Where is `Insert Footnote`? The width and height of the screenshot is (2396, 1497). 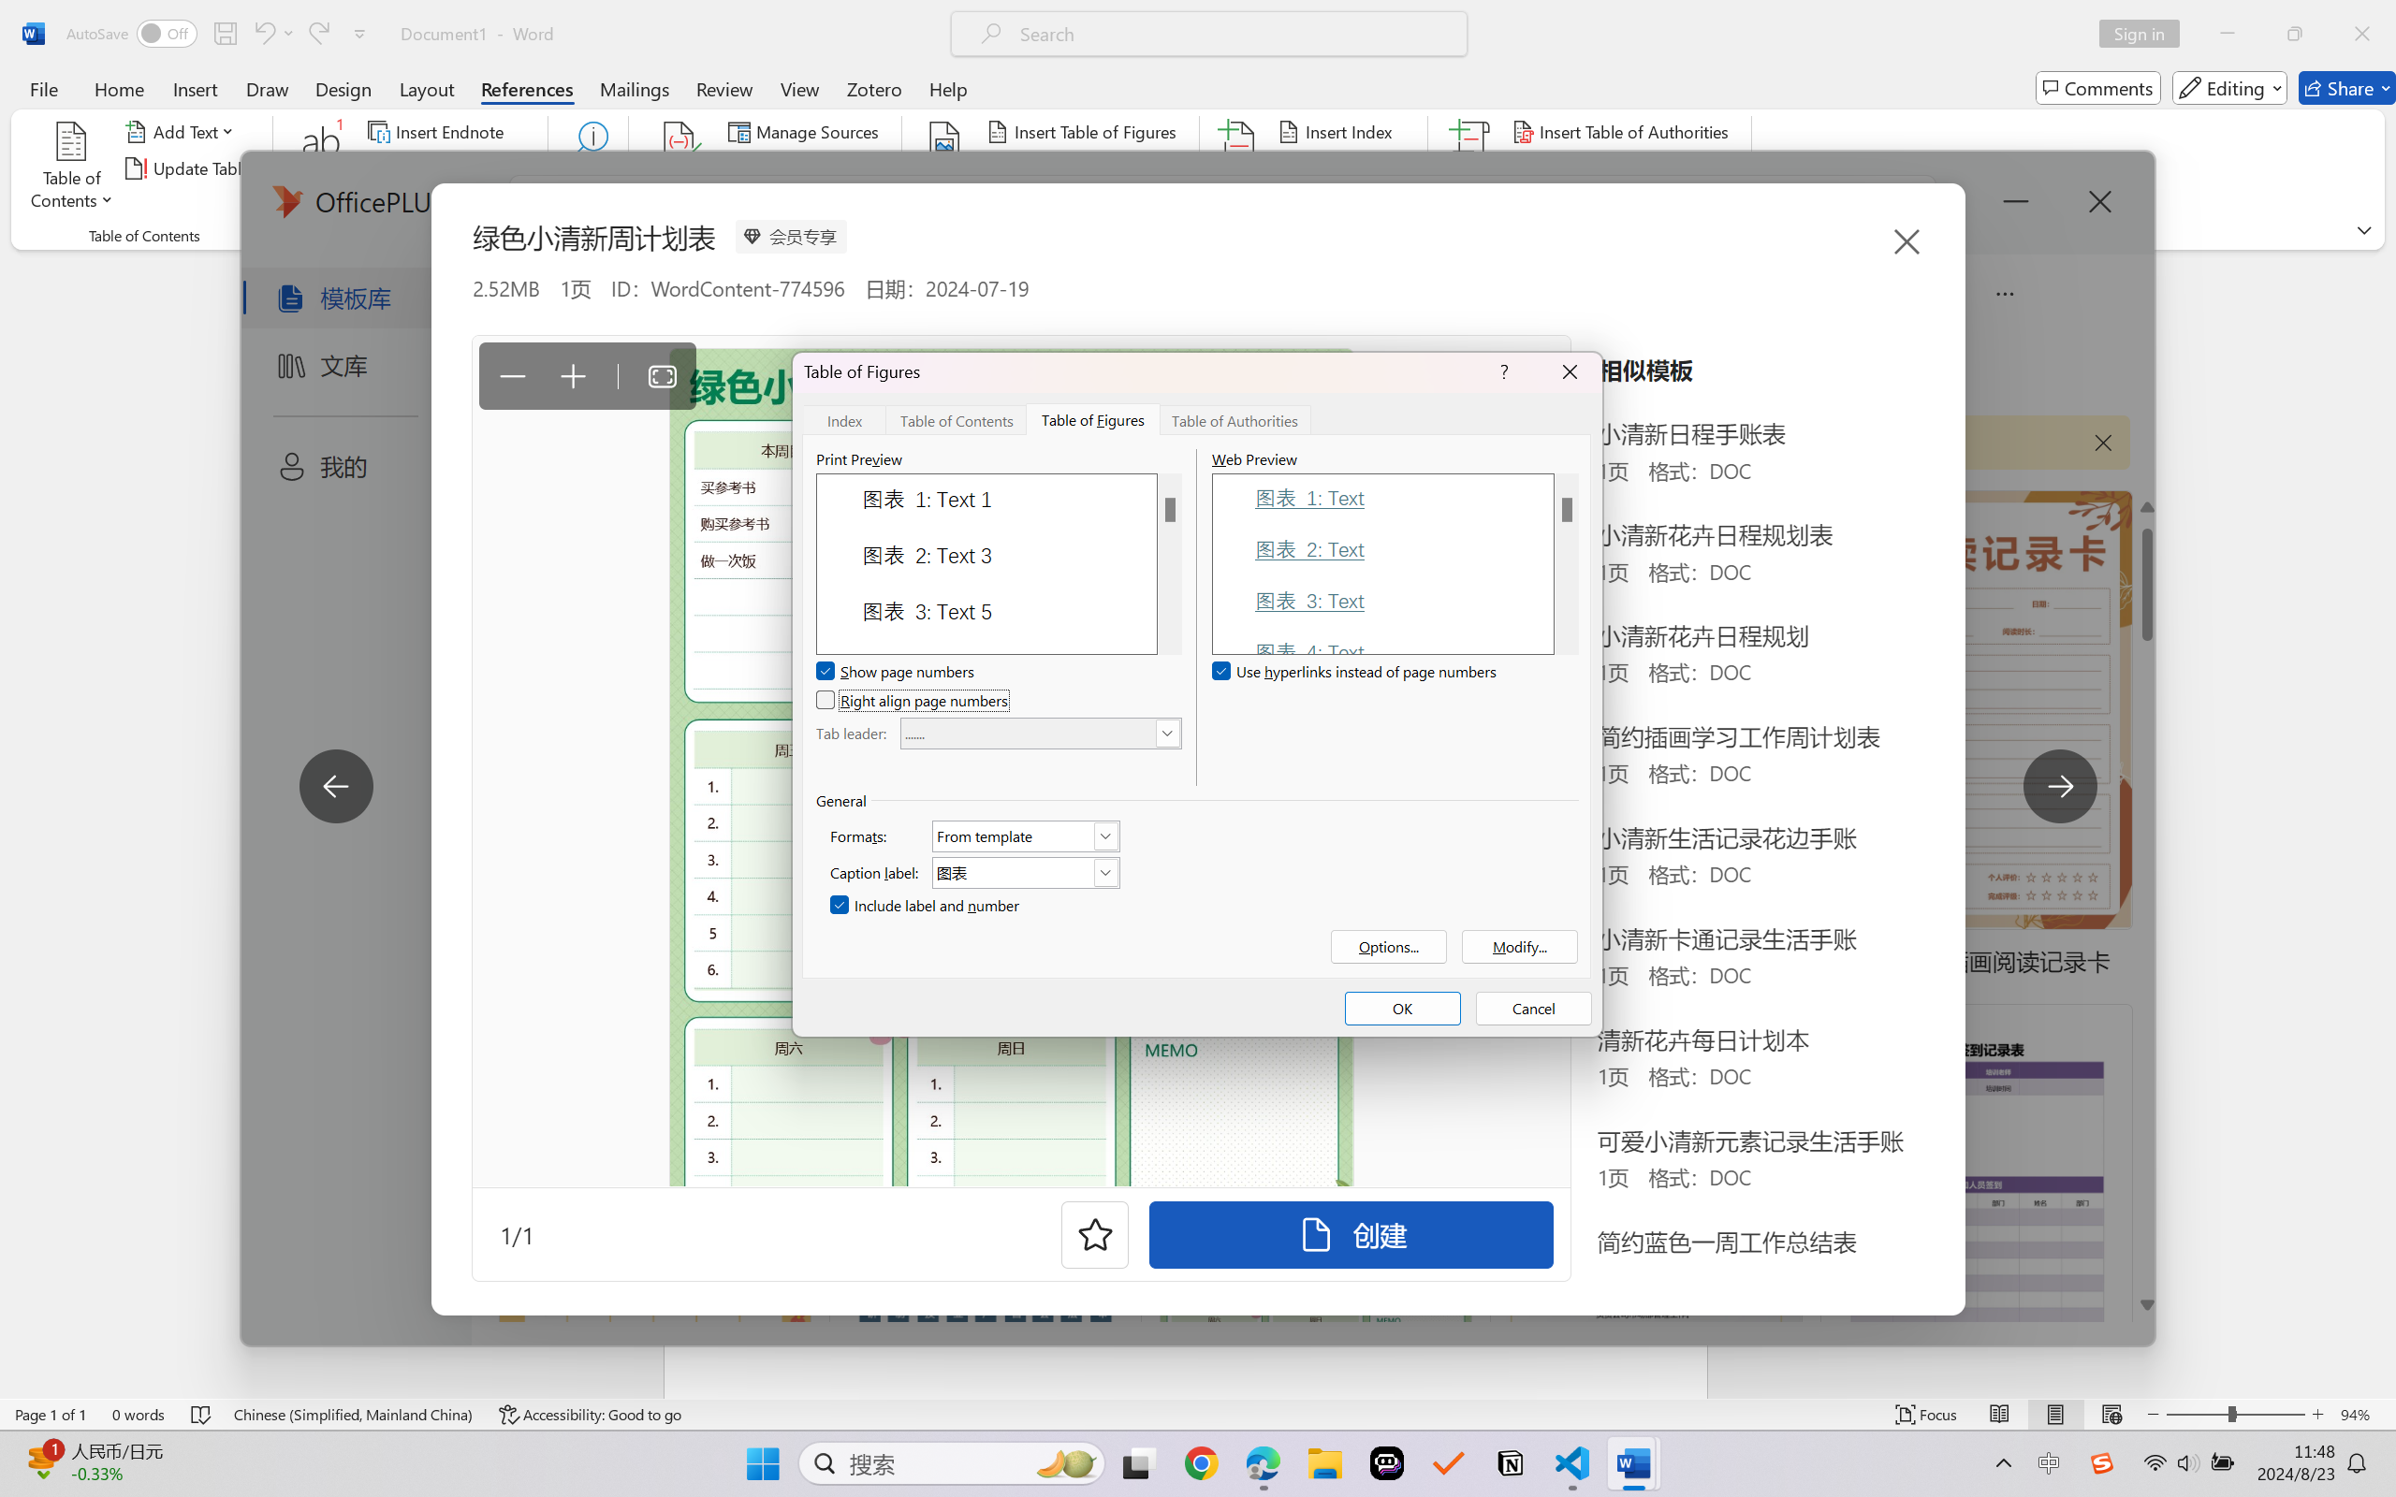
Insert Footnote is located at coordinates (322, 168).